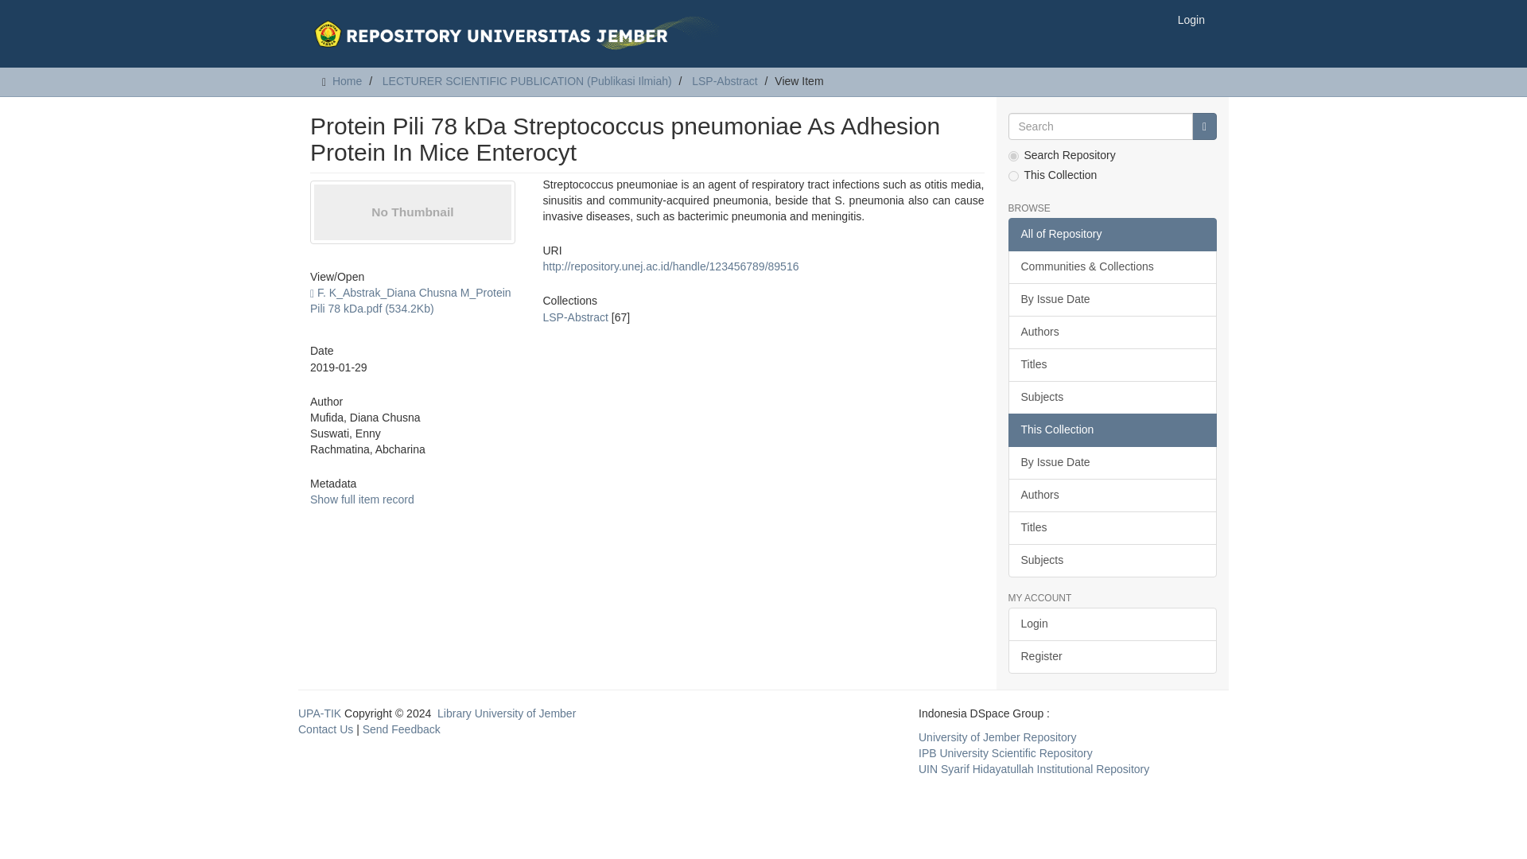  I want to click on Register, so click(1112, 656).